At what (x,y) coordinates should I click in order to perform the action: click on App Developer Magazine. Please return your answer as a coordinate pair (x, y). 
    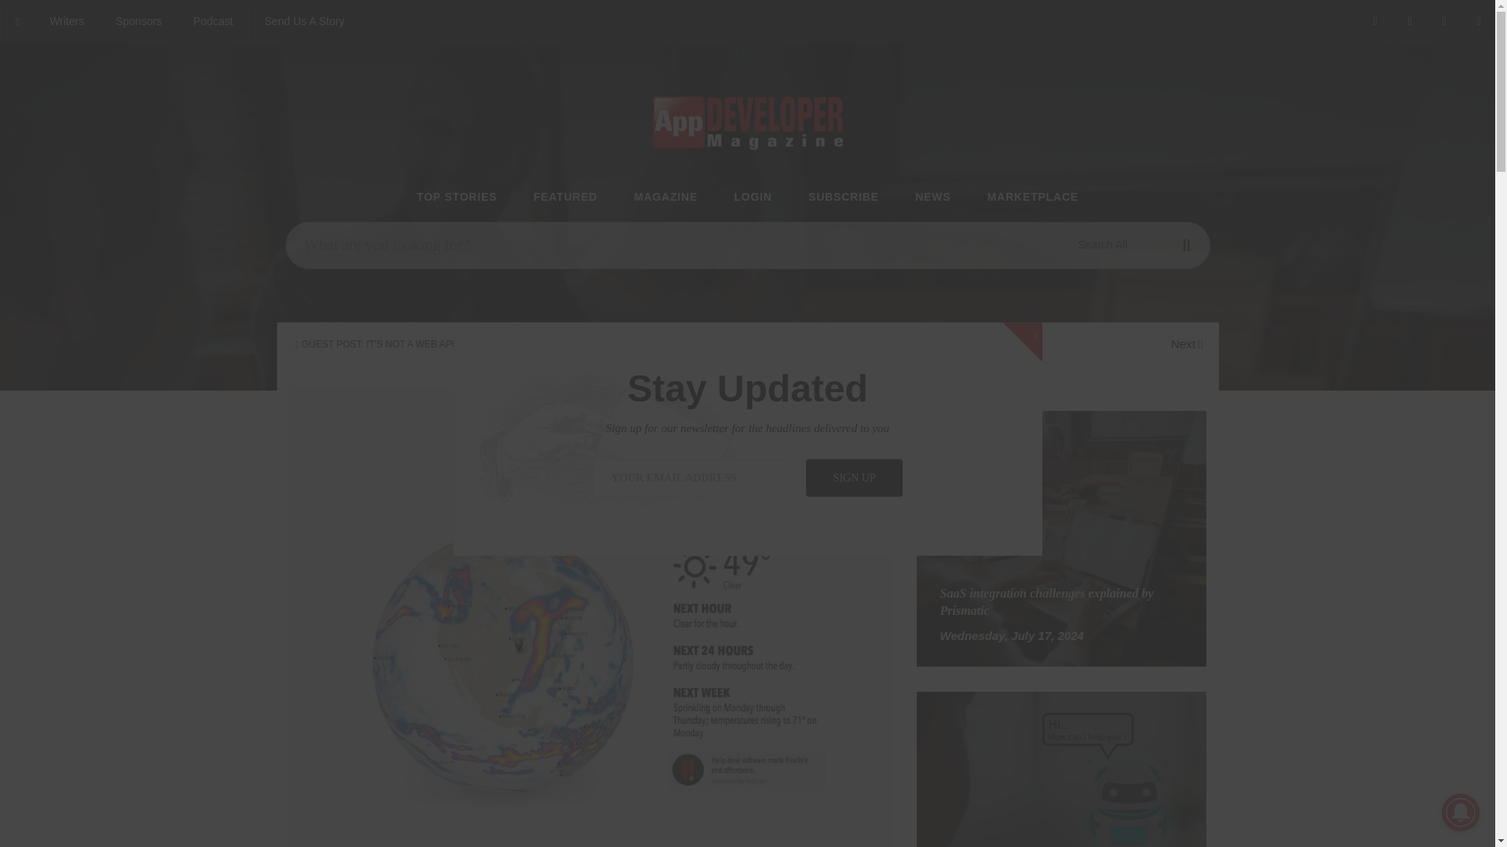
    Looking at the image, I should click on (213, 22).